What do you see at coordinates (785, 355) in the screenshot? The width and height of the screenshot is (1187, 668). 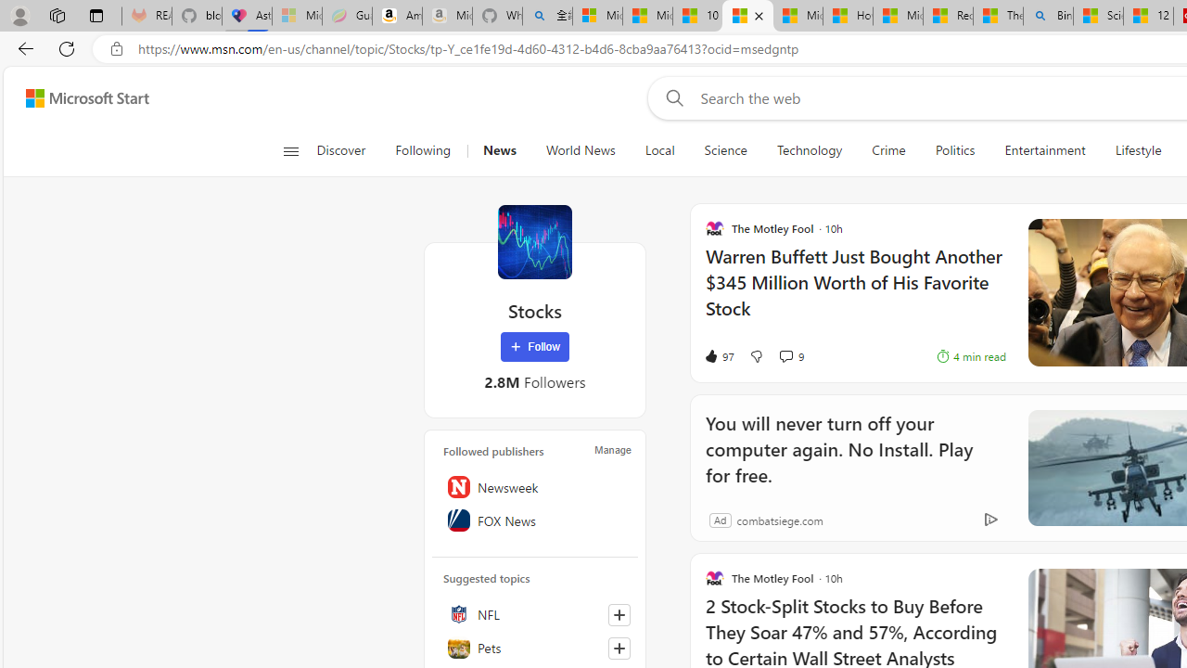 I see `View comments 9 Comment` at bounding box center [785, 355].